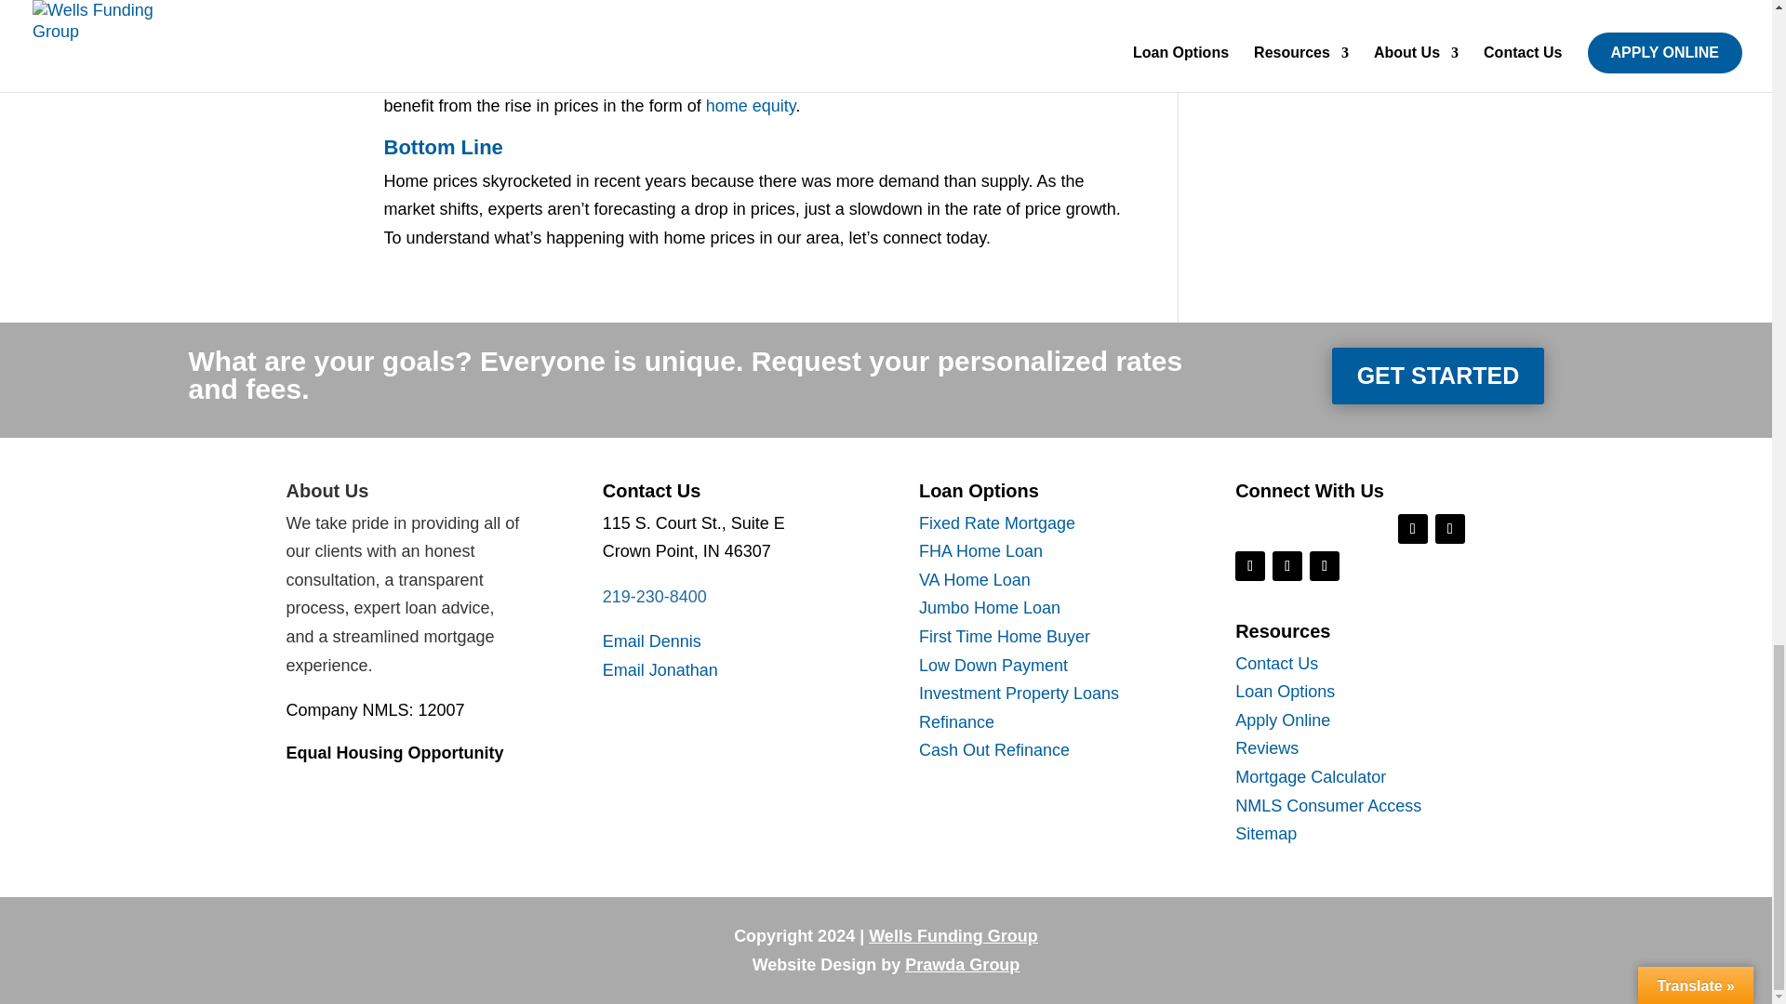 This screenshot has width=1786, height=1004. Describe the element at coordinates (1250, 565) in the screenshot. I see `Follow on Instagram` at that location.